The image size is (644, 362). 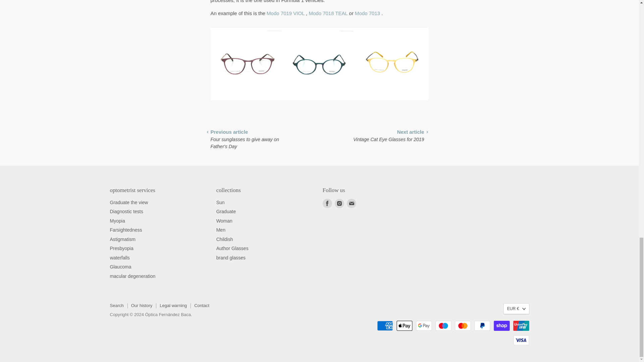 I want to click on Google Pay, so click(x=424, y=326).